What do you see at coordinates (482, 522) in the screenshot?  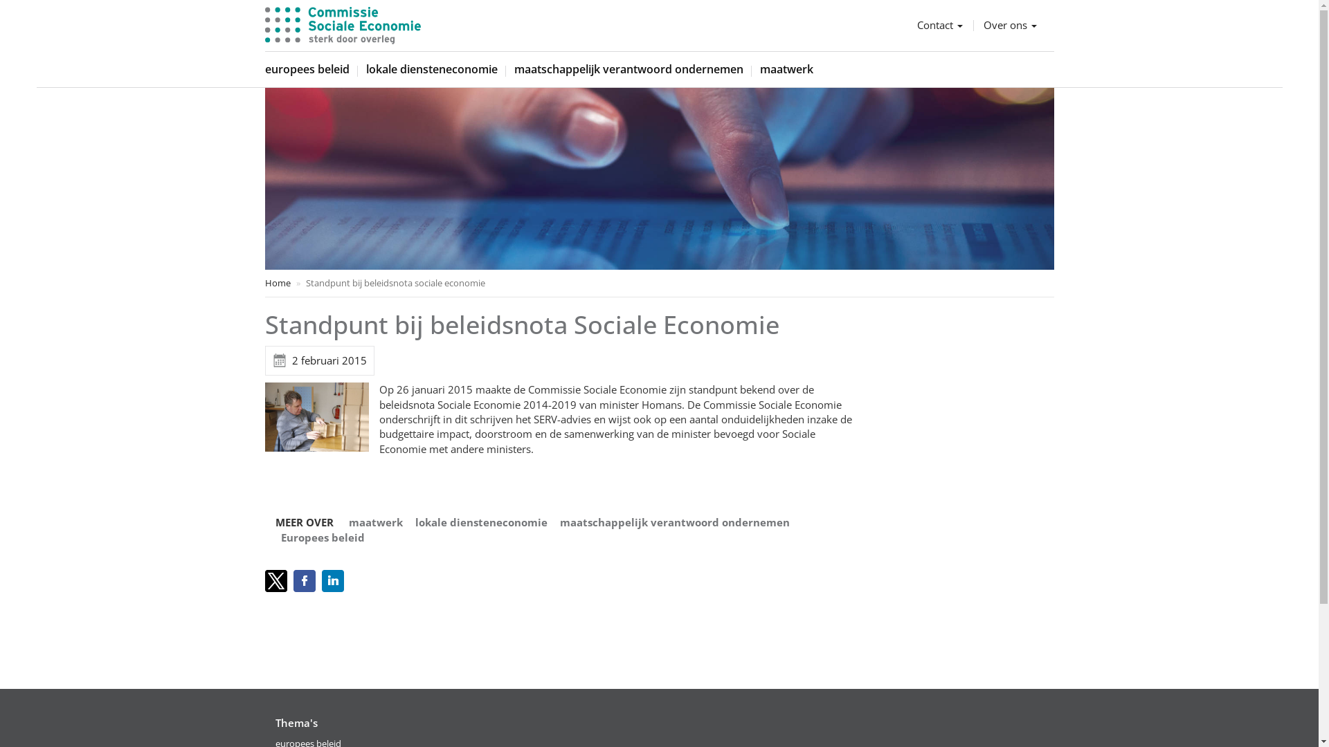 I see `thema lokale diensteneconomie` at bounding box center [482, 522].